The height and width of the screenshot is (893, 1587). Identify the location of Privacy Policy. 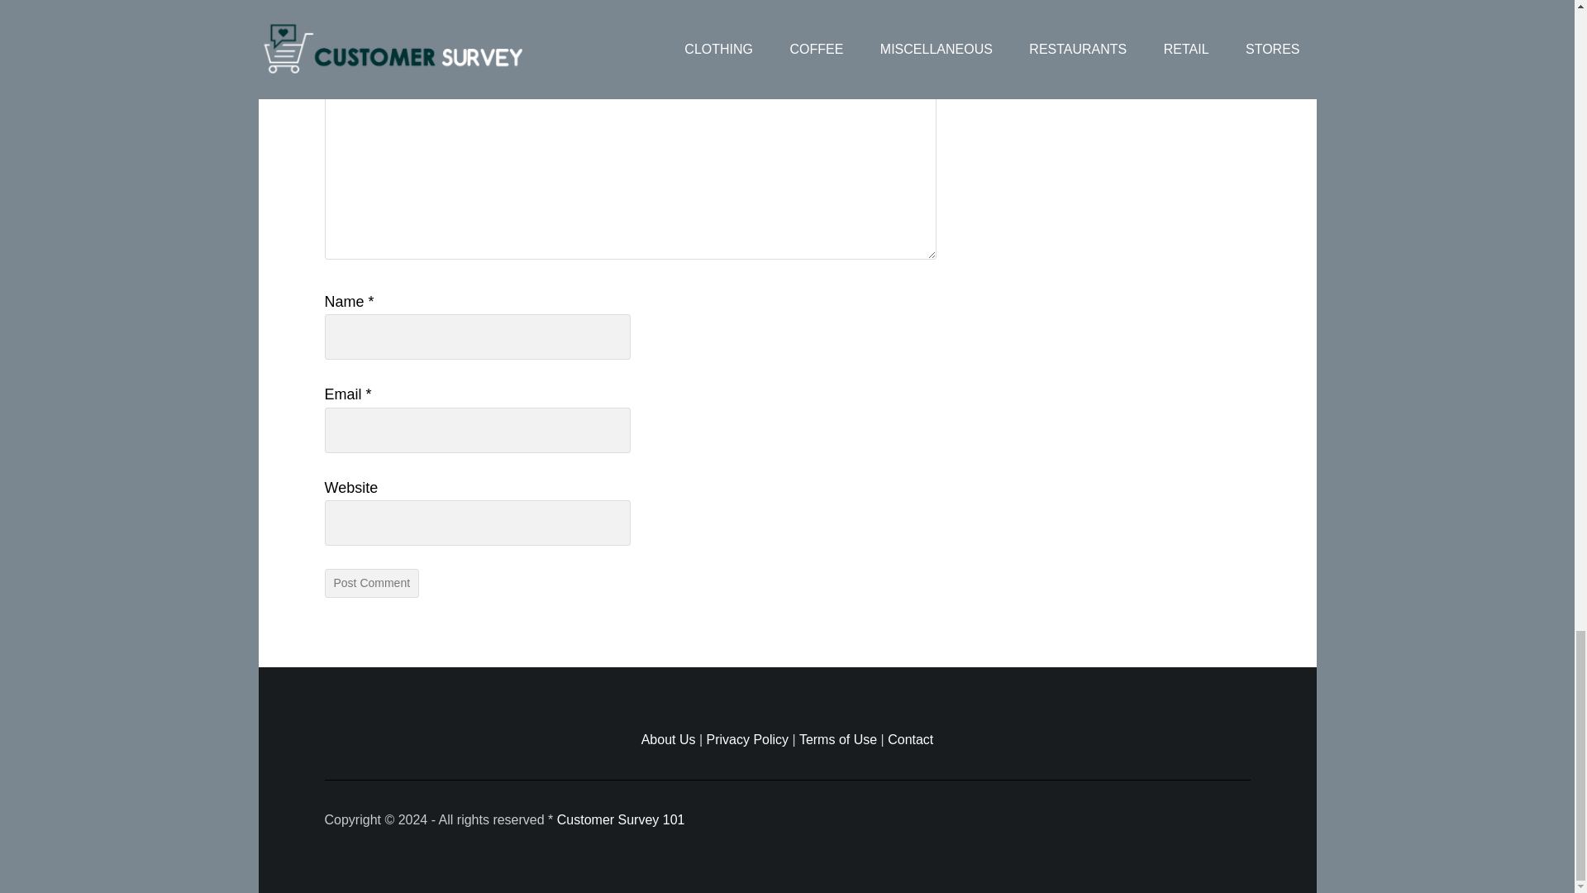
(747, 739).